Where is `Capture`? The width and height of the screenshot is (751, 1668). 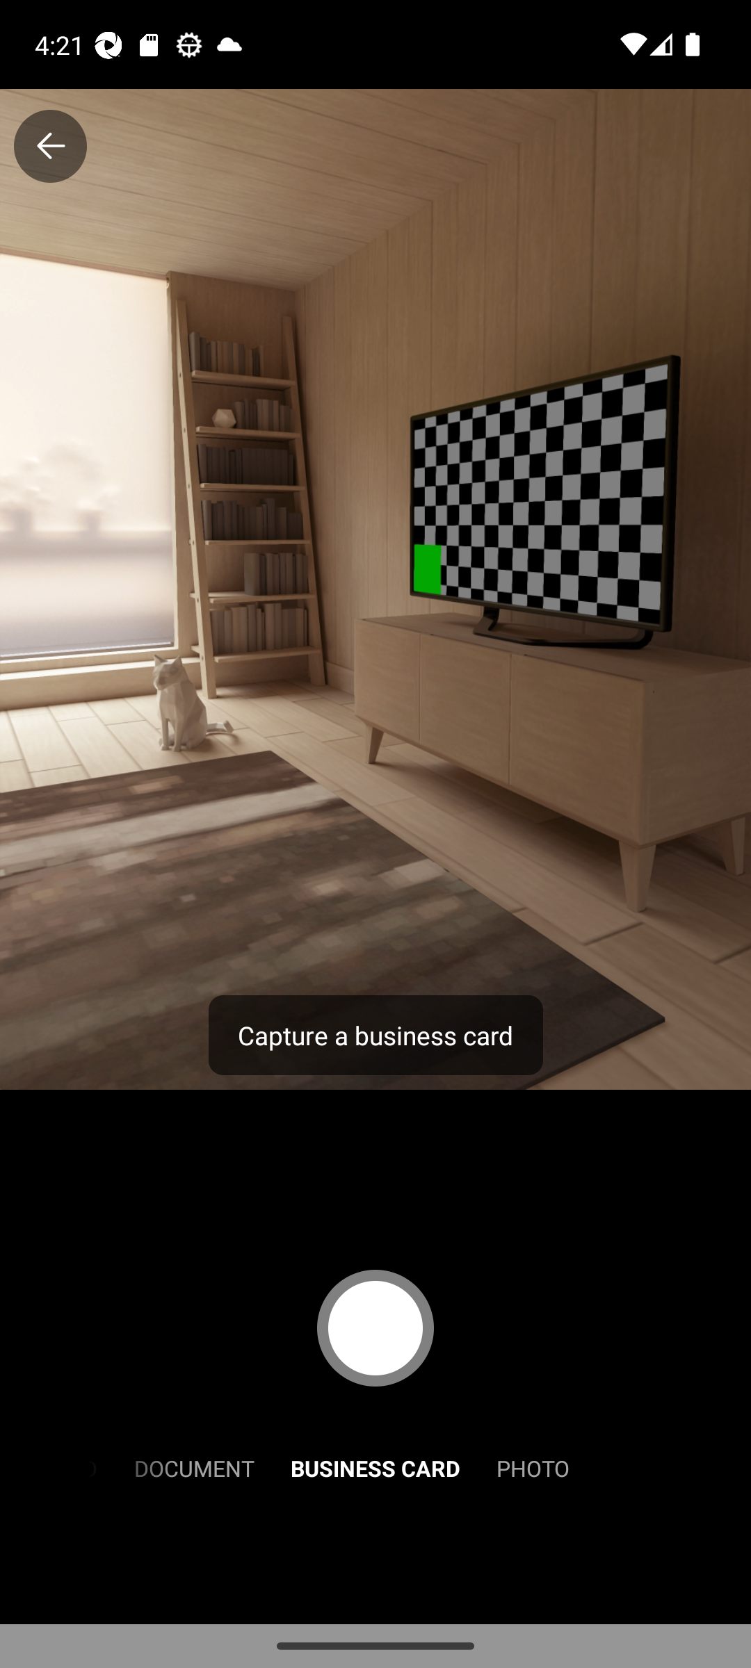 Capture is located at coordinates (375, 1327).